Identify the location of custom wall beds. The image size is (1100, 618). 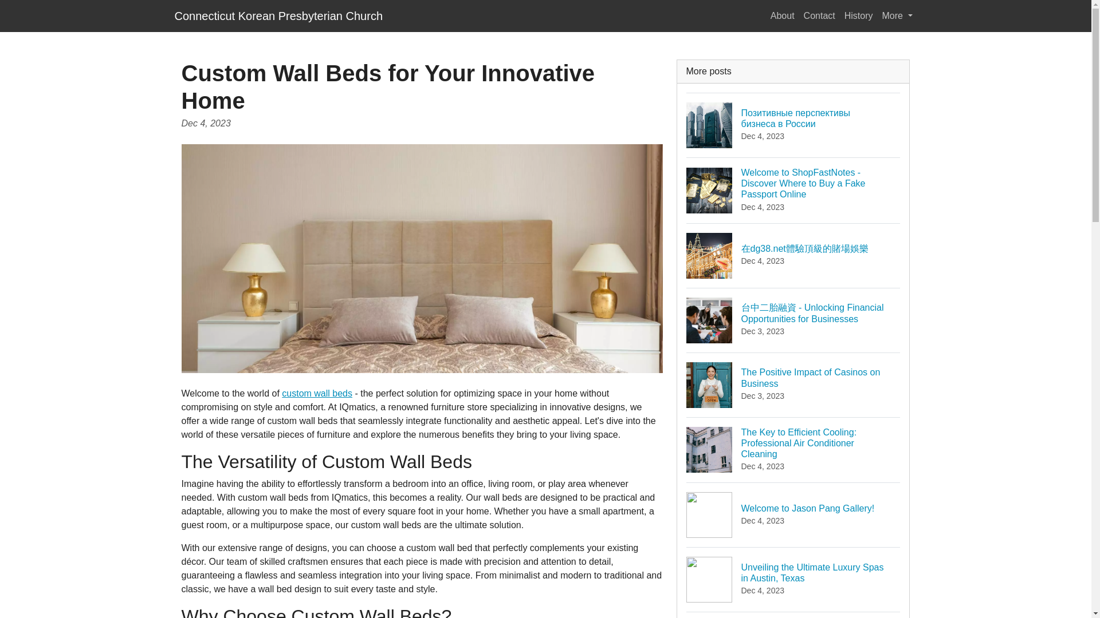
(793, 514).